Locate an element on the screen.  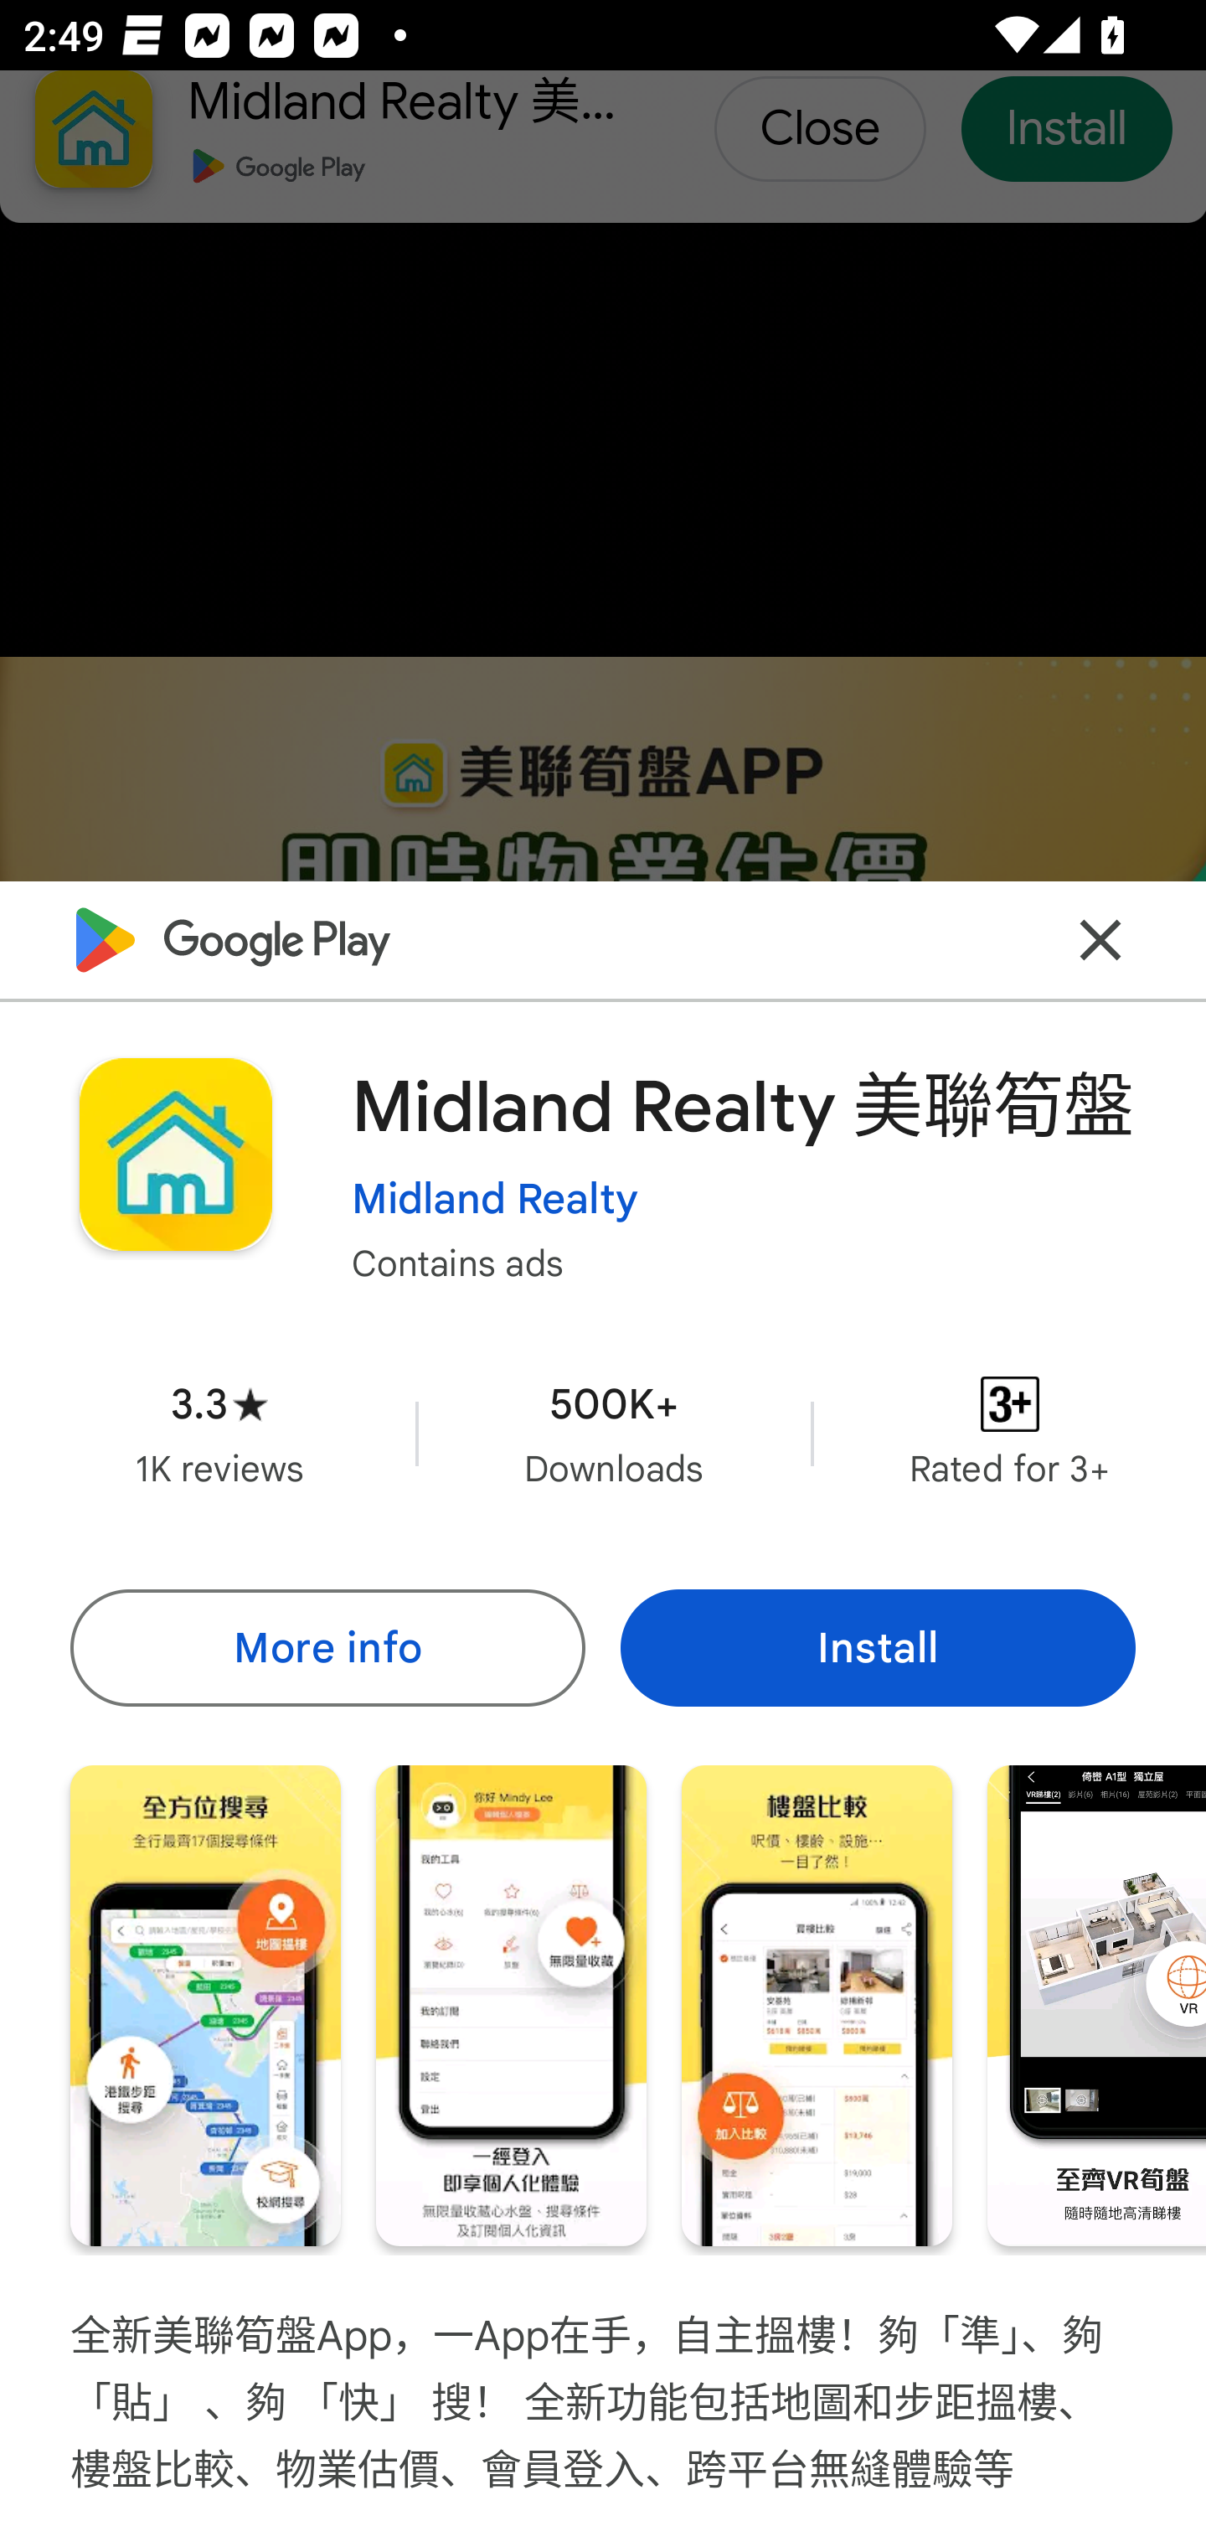
Install is located at coordinates (878, 1647).